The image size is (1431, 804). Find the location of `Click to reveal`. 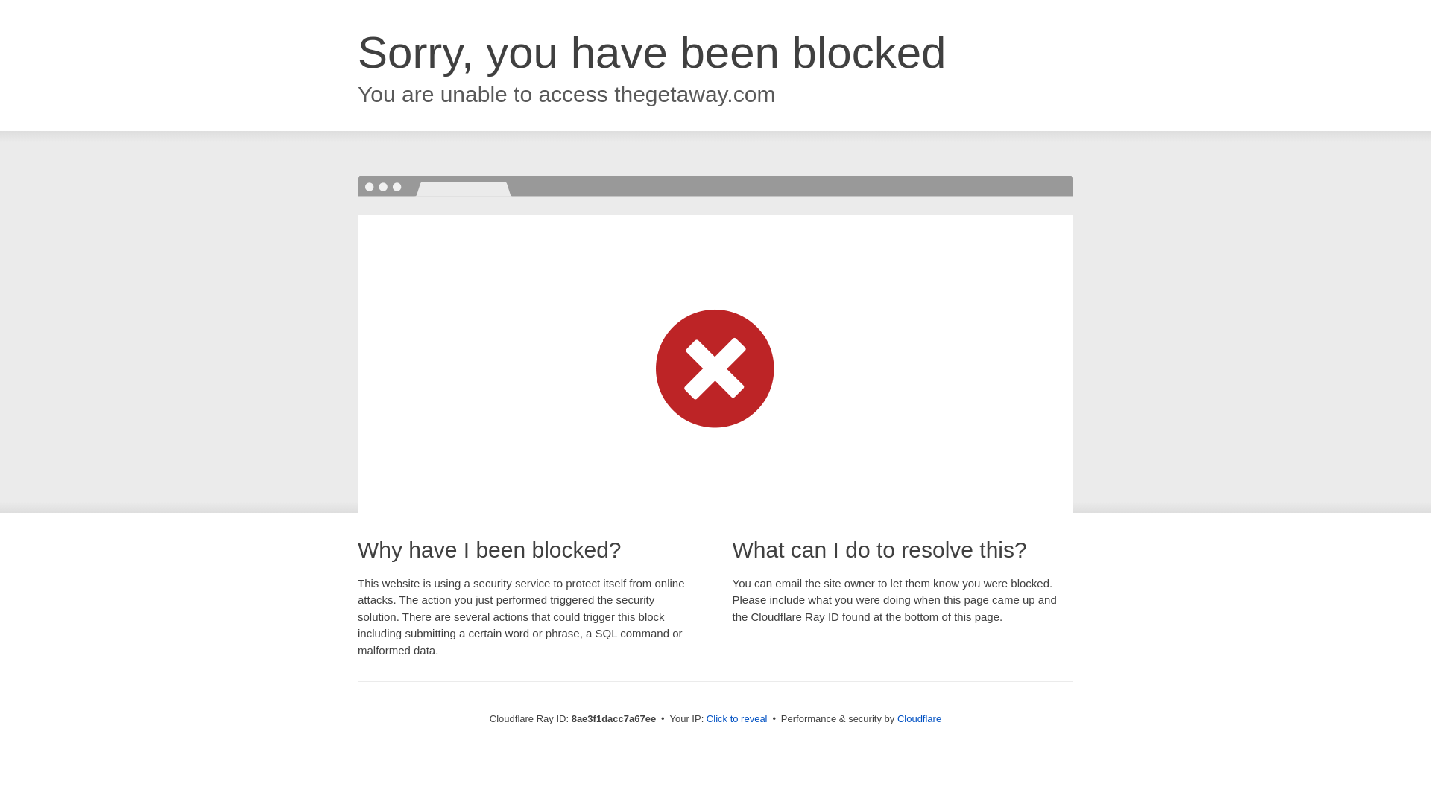

Click to reveal is located at coordinates (736, 719).